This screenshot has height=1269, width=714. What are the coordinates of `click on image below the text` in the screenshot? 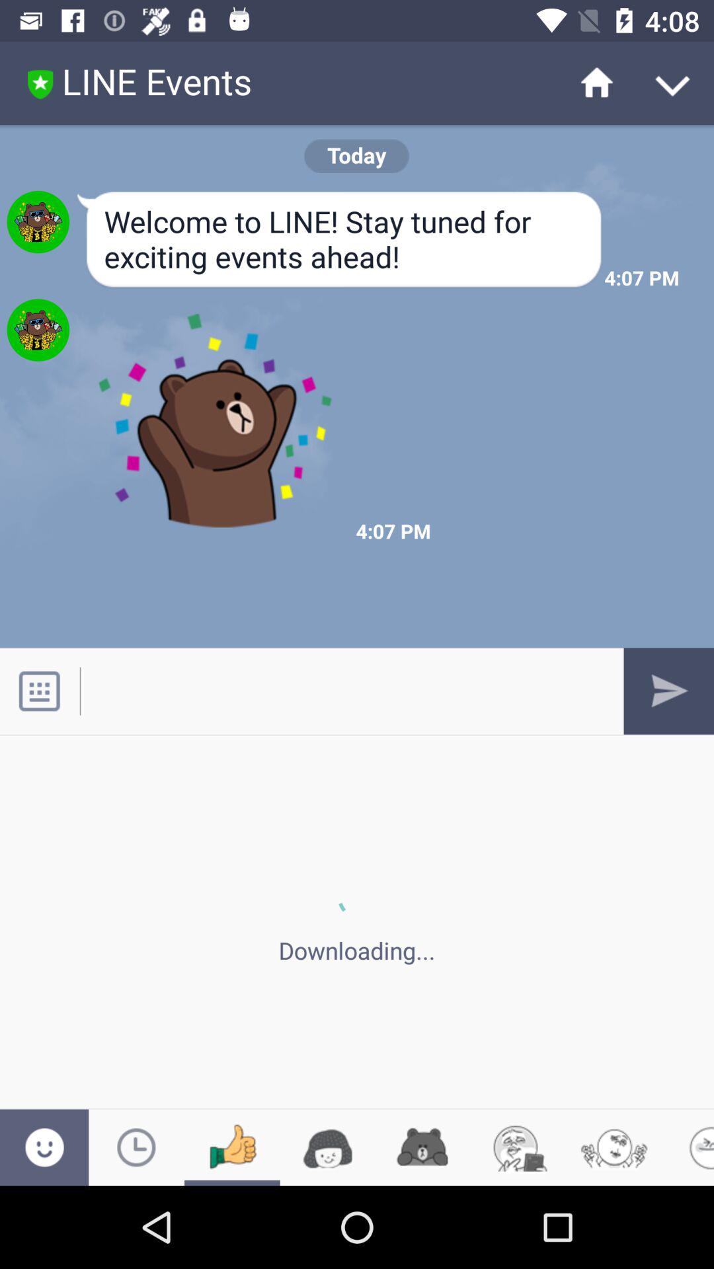 It's located at (216, 421).